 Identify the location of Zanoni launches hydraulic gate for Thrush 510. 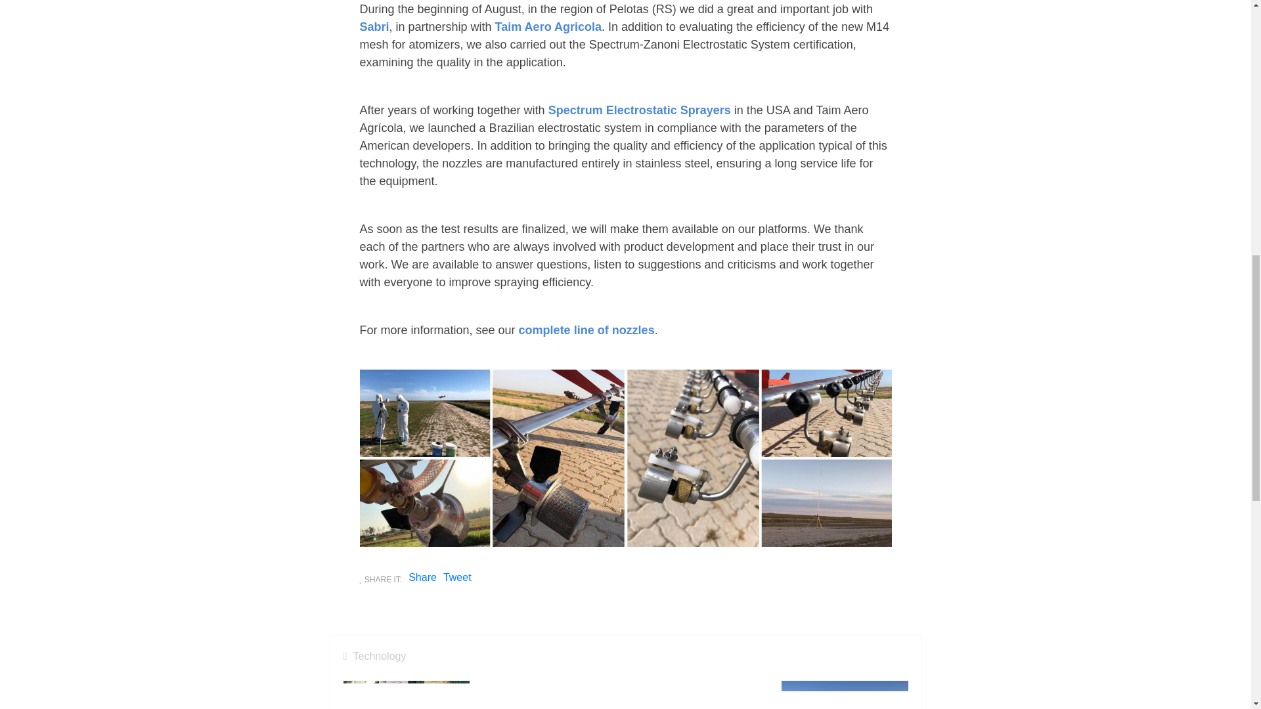
(699, 695).